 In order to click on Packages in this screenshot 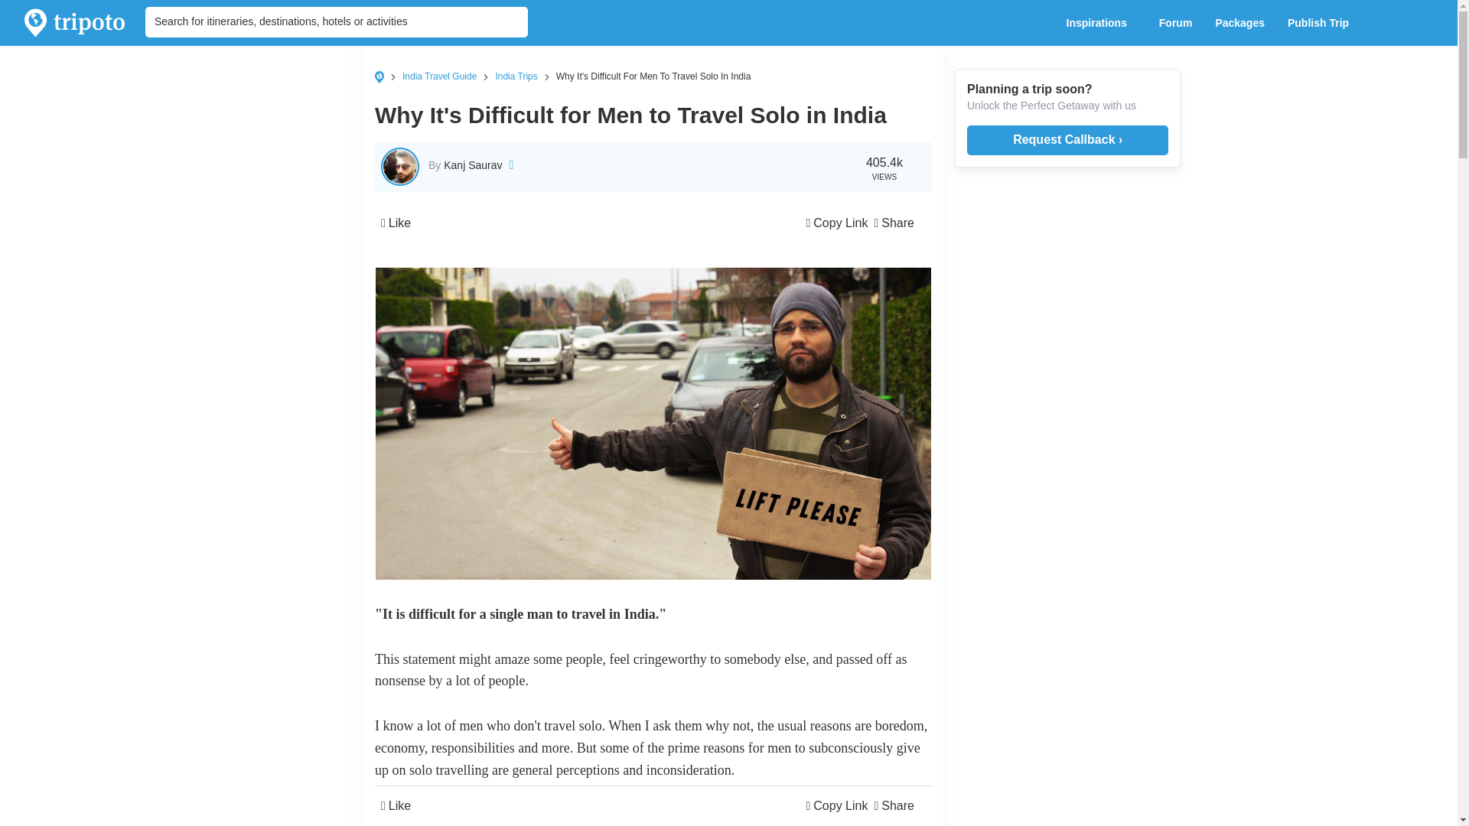, I will do `click(1239, 23)`.